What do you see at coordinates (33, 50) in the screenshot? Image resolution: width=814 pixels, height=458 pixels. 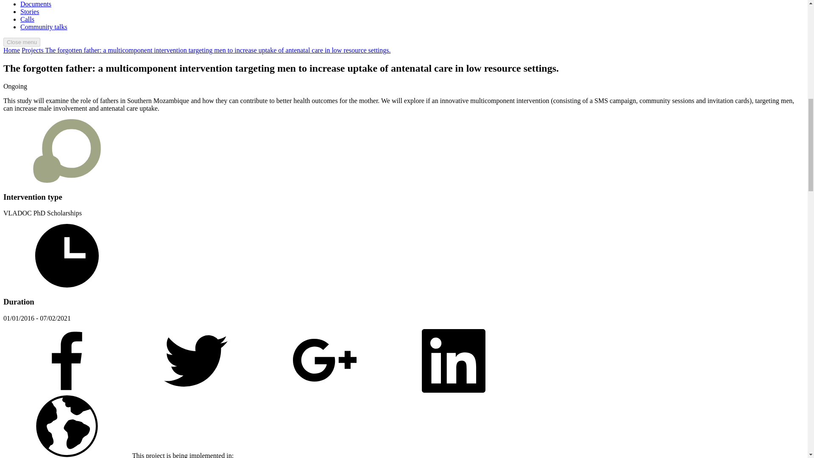 I see `Projects` at bounding box center [33, 50].